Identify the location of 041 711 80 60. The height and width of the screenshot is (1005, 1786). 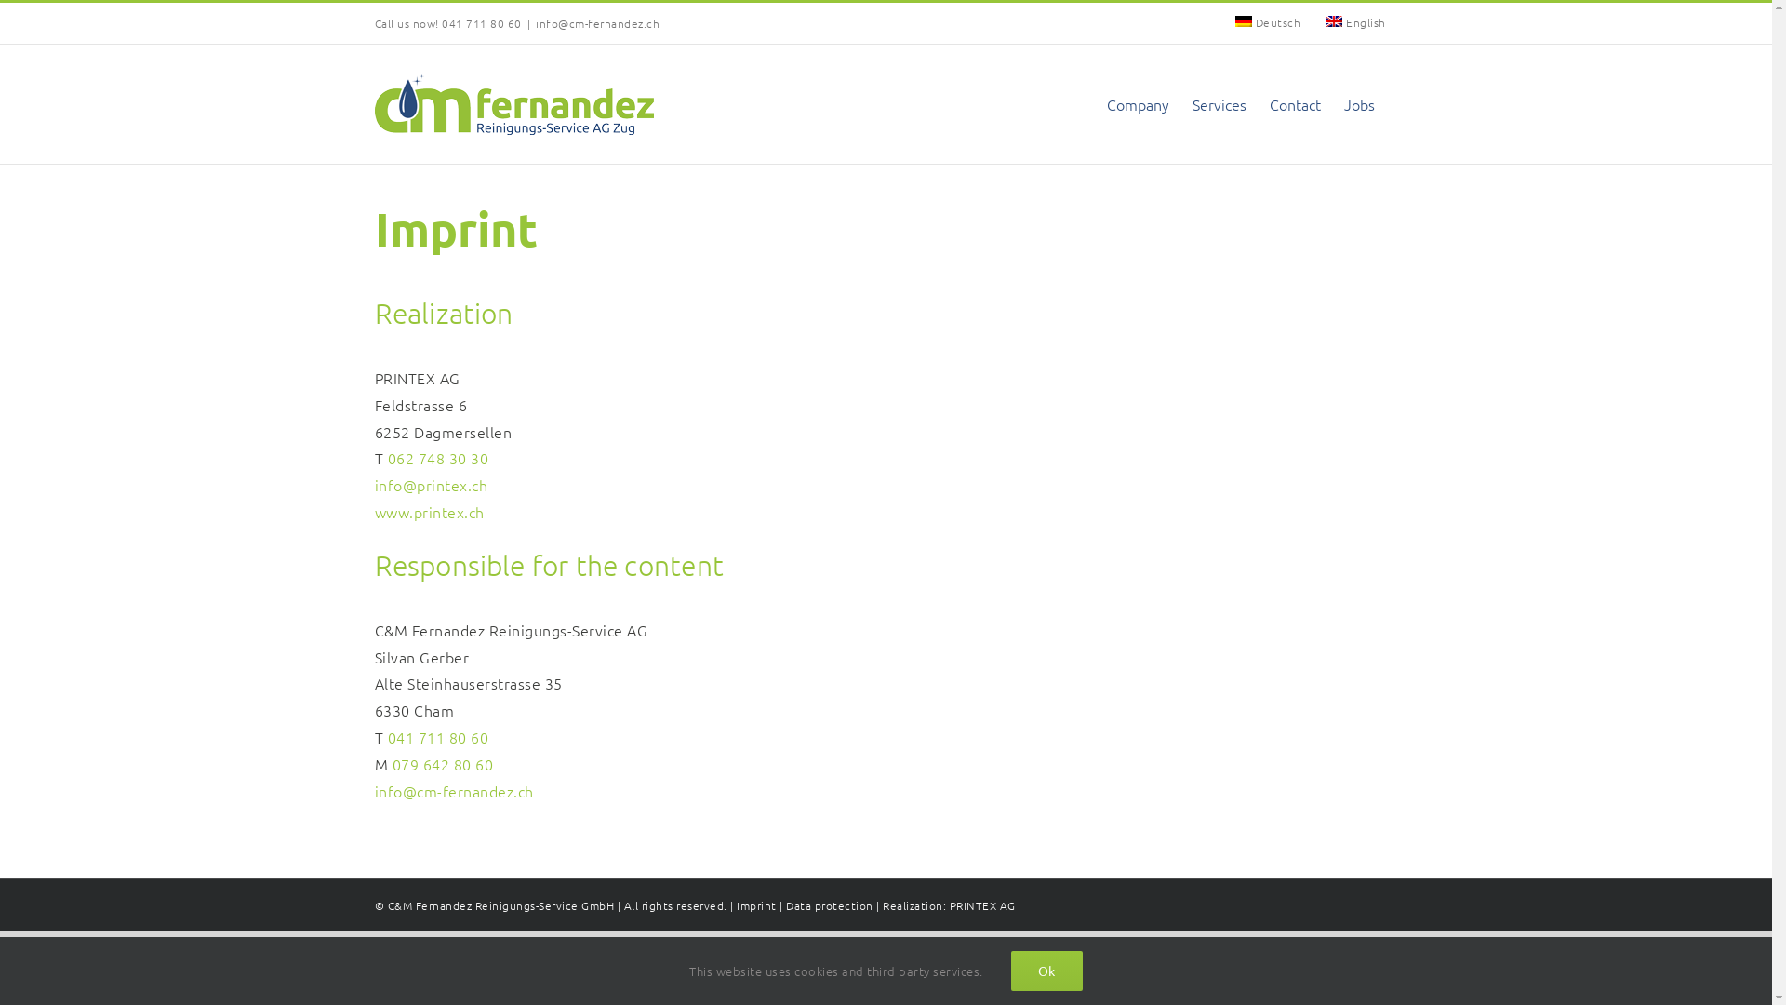
(482, 23).